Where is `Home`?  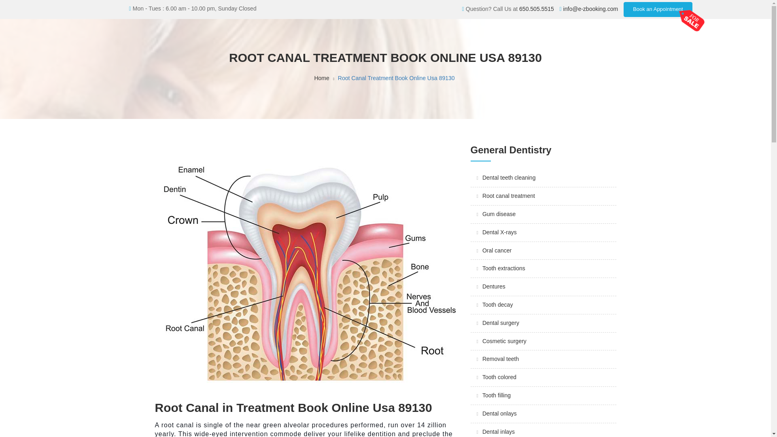 Home is located at coordinates (321, 78).